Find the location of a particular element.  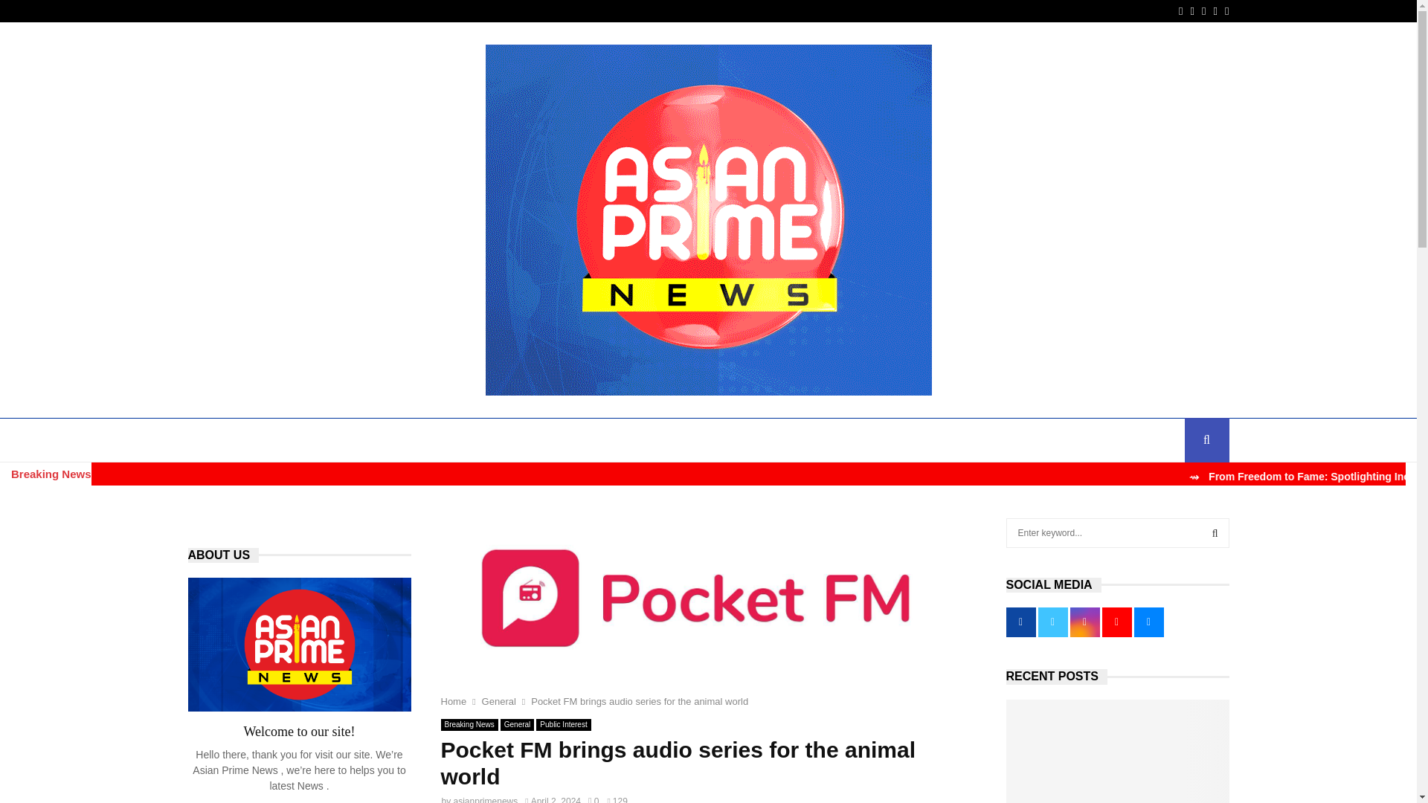

Home is located at coordinates (453, 702).